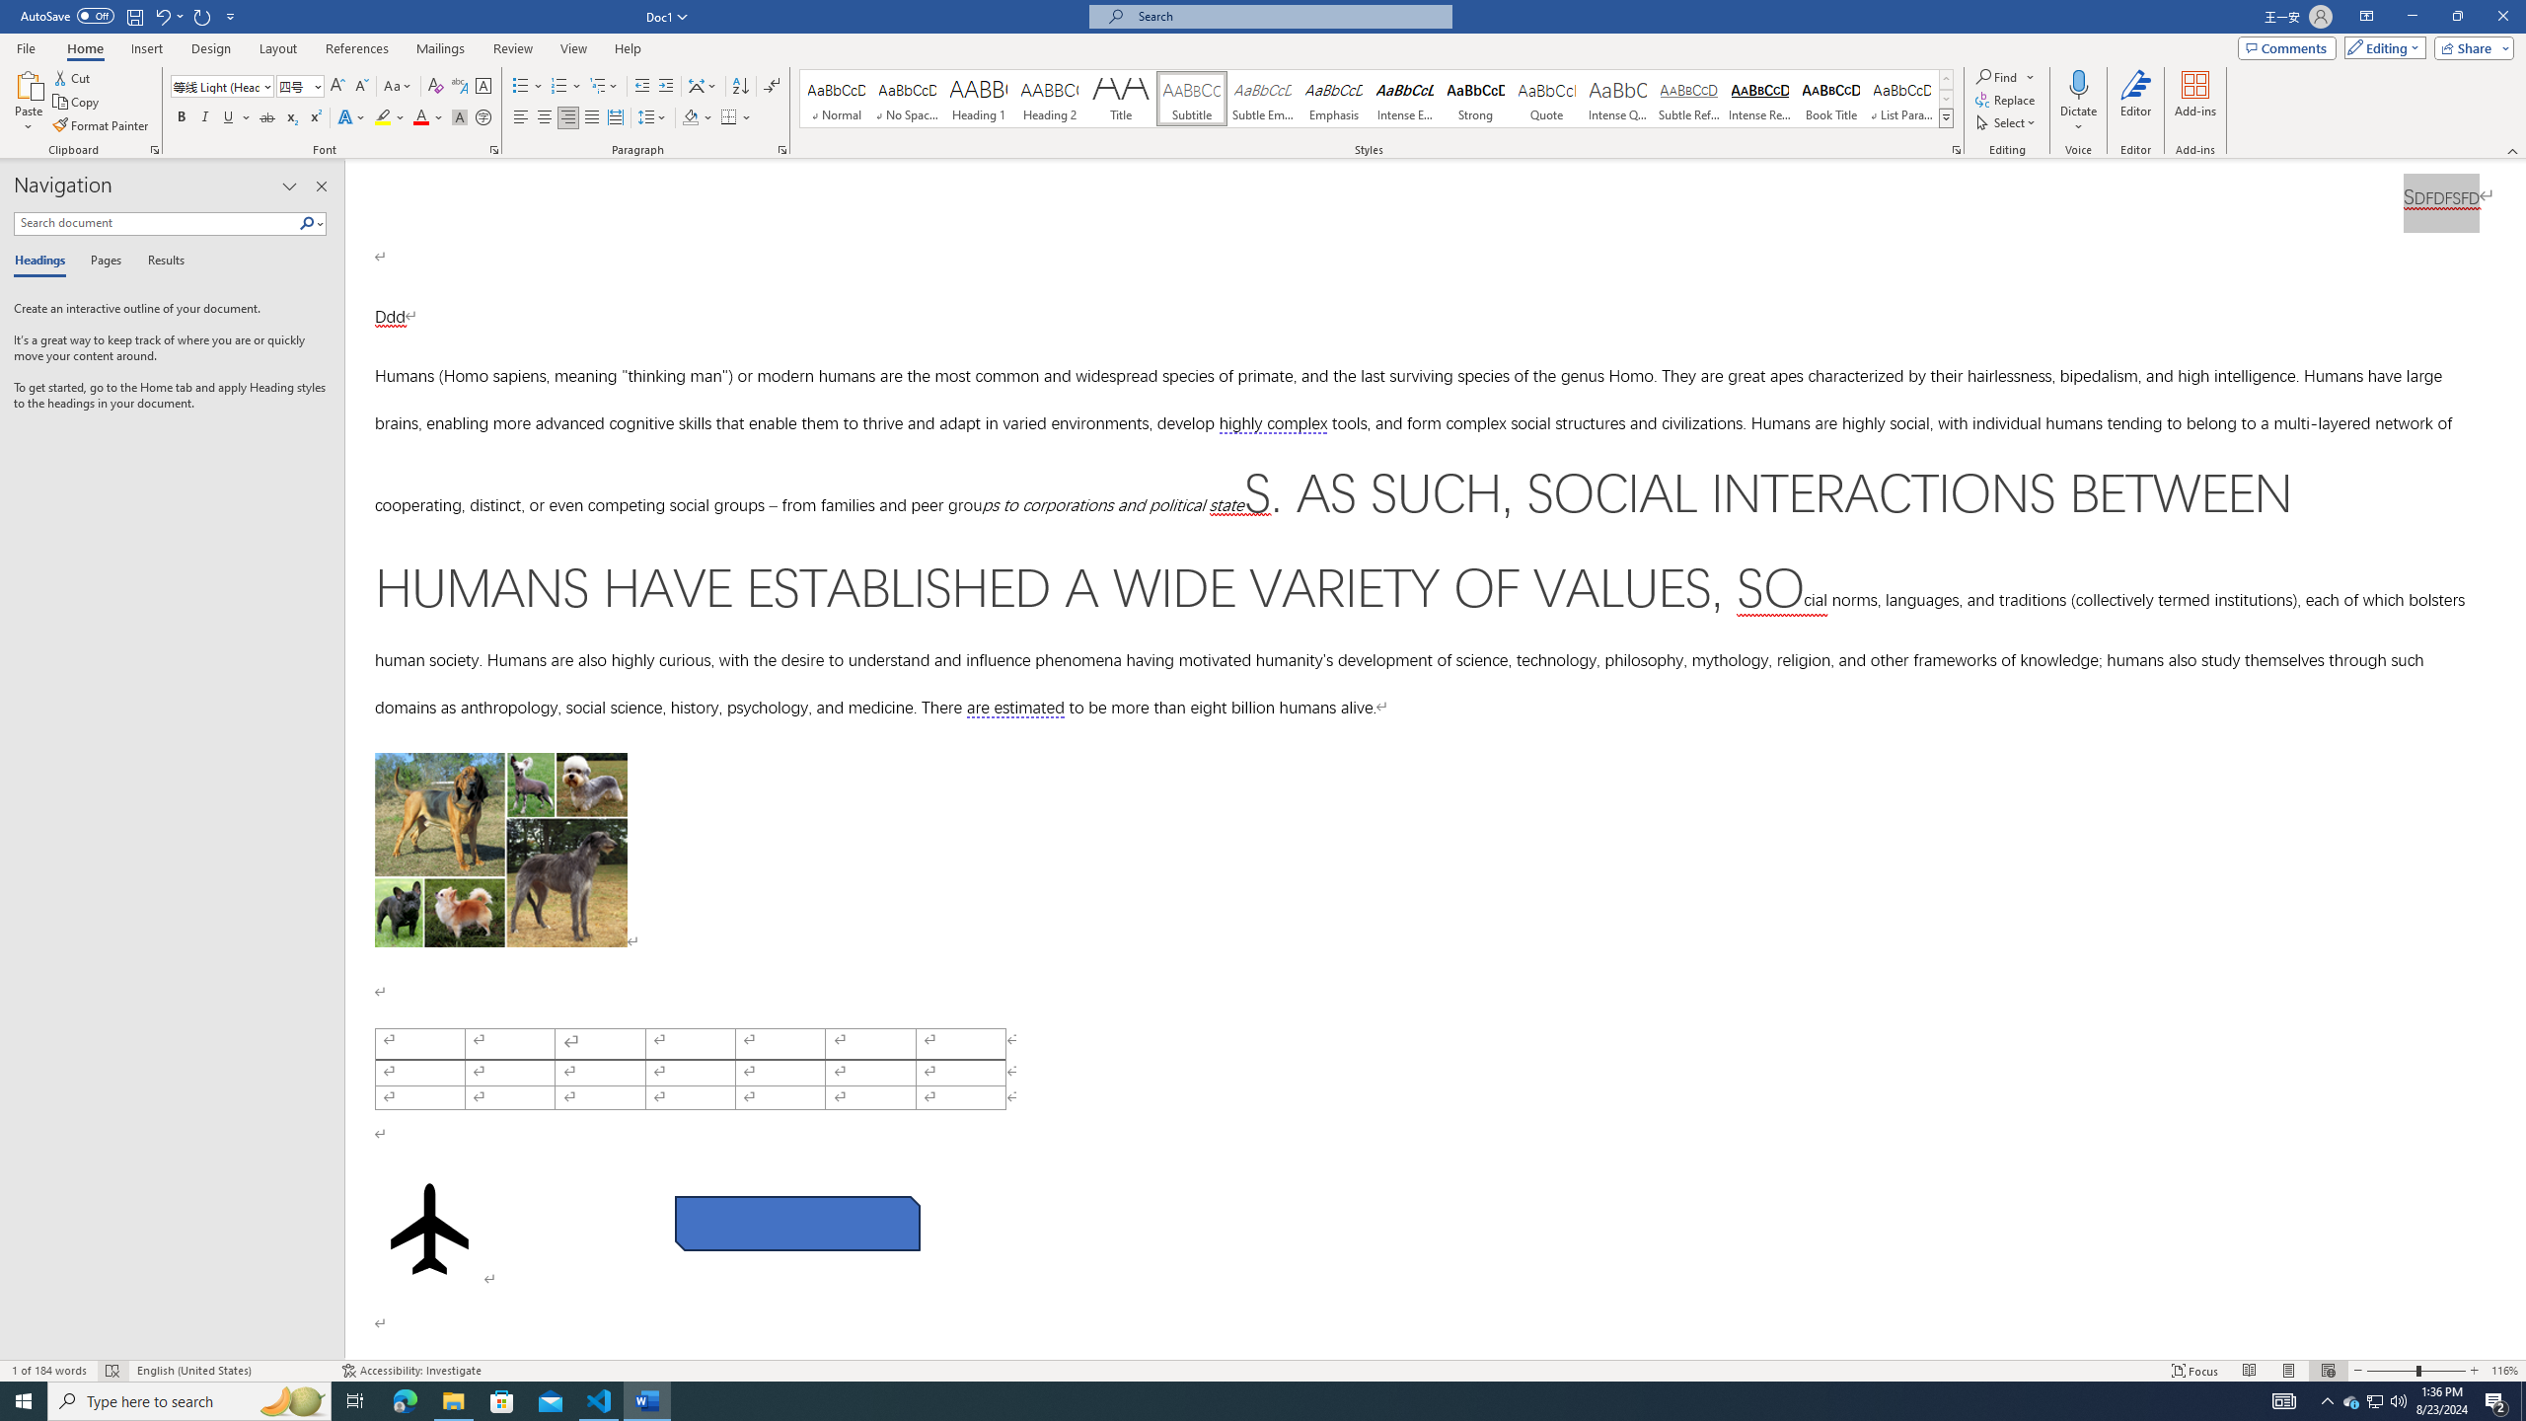  What do you see at coordinates (1192, 99) in the screenshot?
I see `Subtitle` at bounding box center [1192, 99].